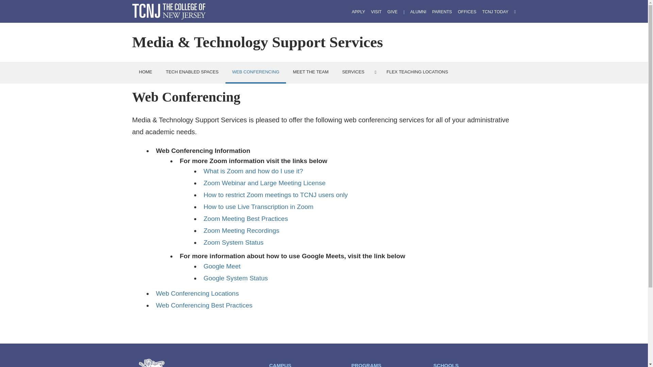 Image resolution: width=653 pixels, height=367 pixels. I want to click on FLEX TEACHING LOCATIONS, so click(418, 72).